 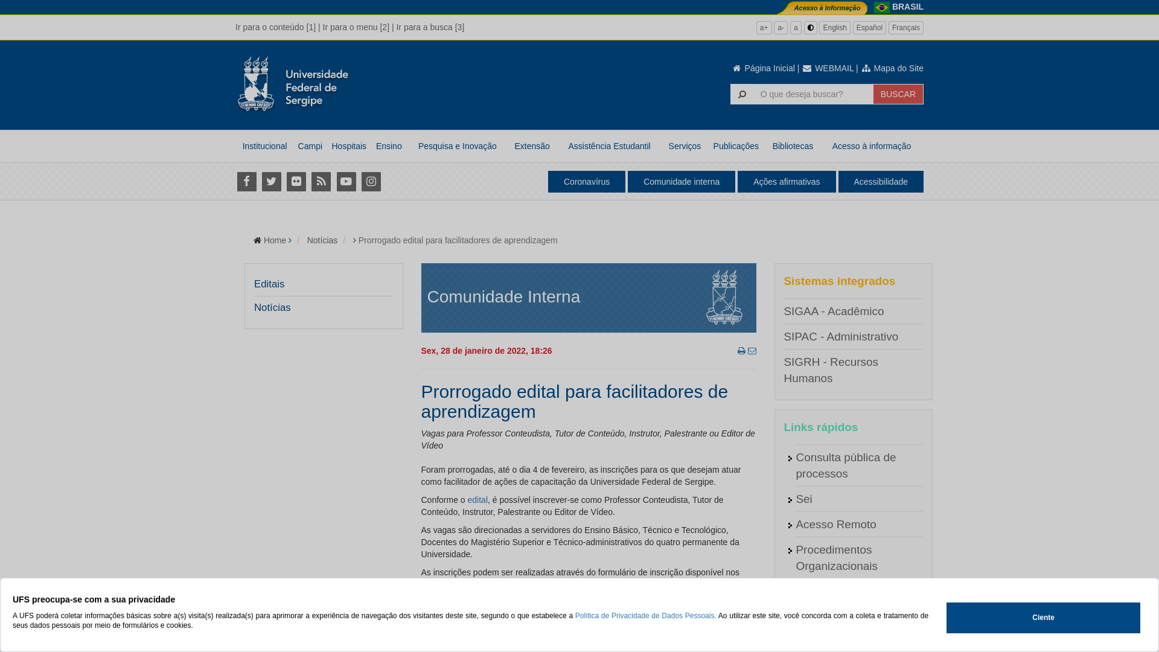 What do you see at coordinates (430, 27) in the screenshot?
I see `Ir para a busca [3]` at bounding box center [430, 27].